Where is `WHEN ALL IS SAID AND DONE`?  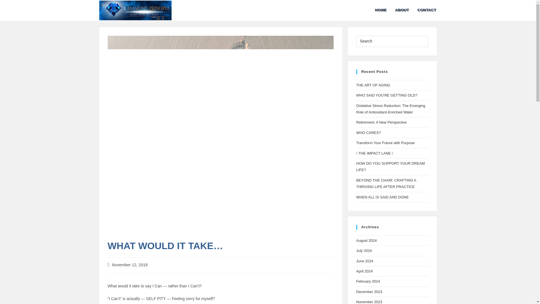
WHEN ALL IS SAID AND DONE is located at coordinates (382, 197).